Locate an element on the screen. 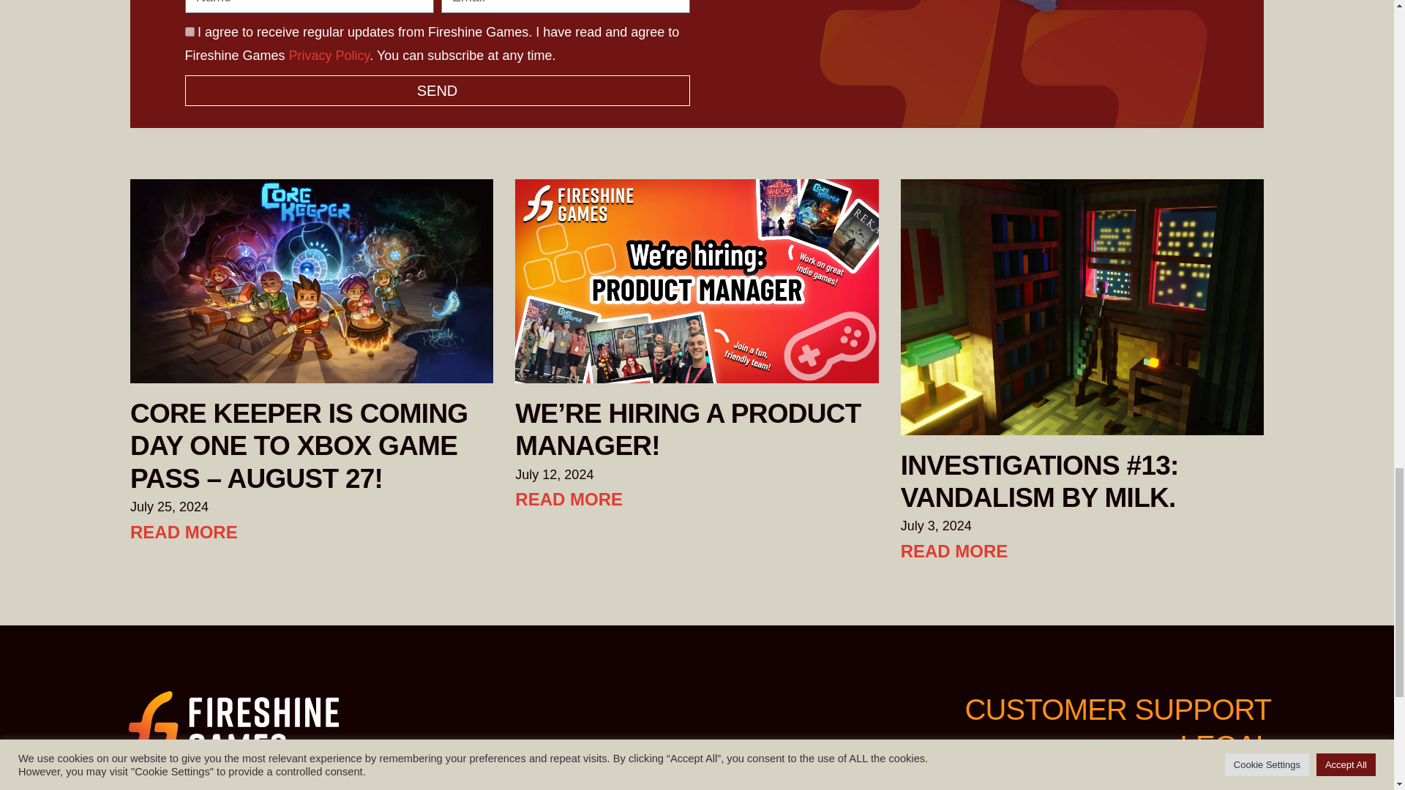  Privacy Policy is located at coordinates (329, 56).